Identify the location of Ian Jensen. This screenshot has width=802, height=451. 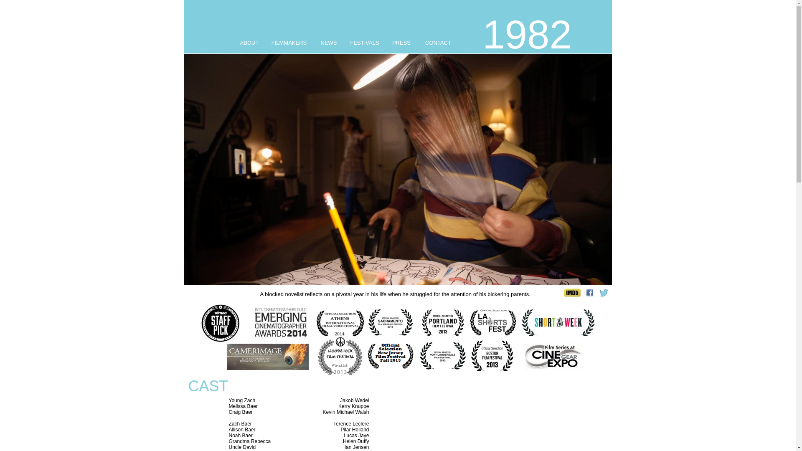
(357, 447).